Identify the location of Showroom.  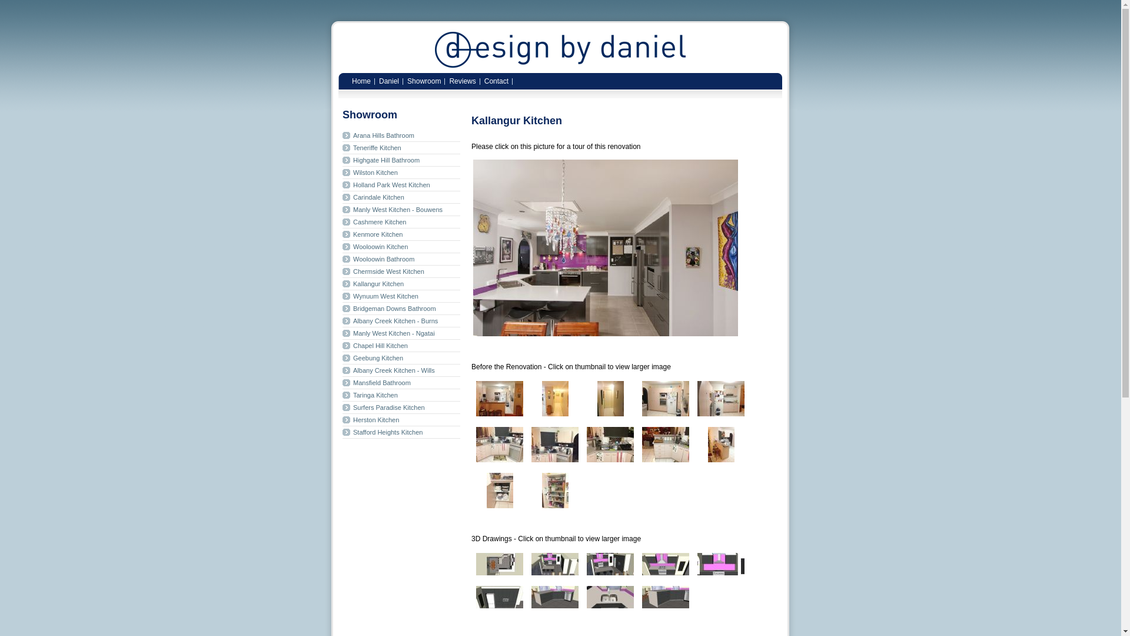
(424, 80).